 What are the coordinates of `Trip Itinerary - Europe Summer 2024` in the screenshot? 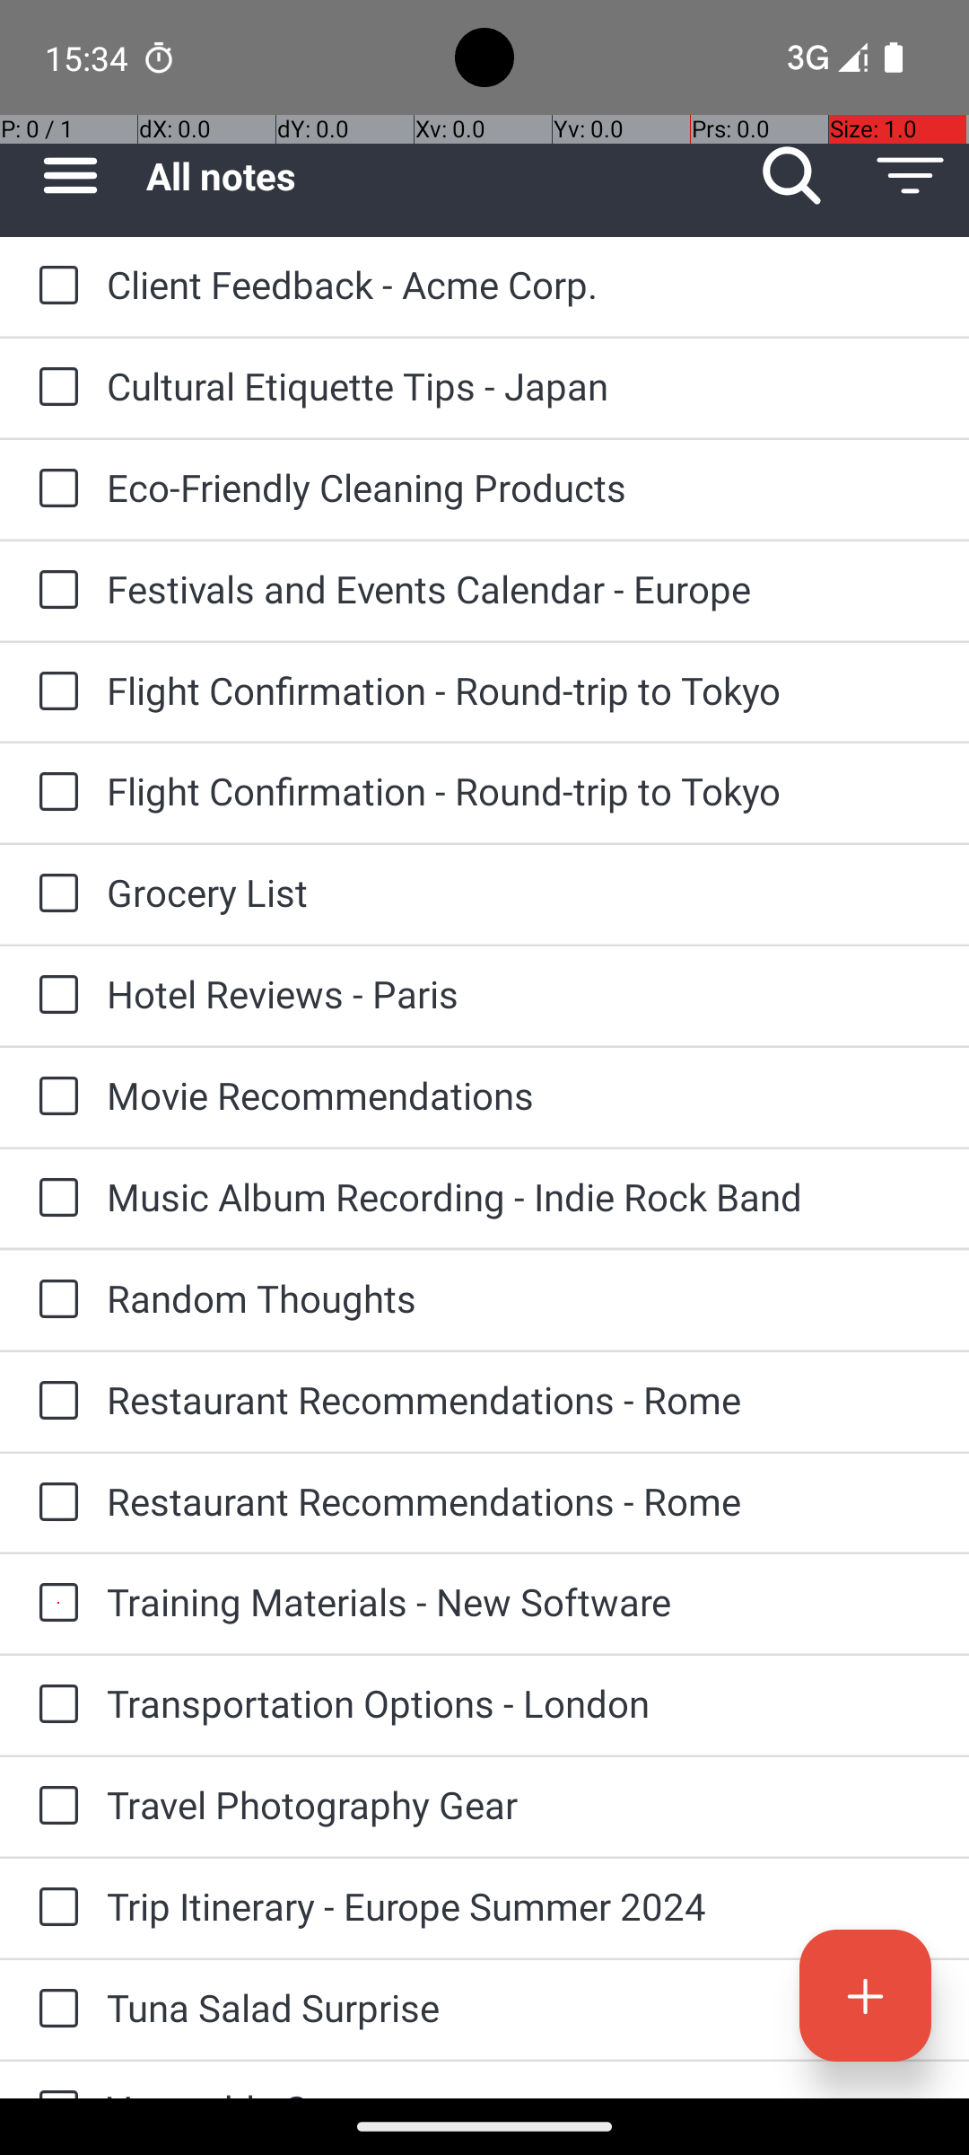 It's located at (520, 1905).